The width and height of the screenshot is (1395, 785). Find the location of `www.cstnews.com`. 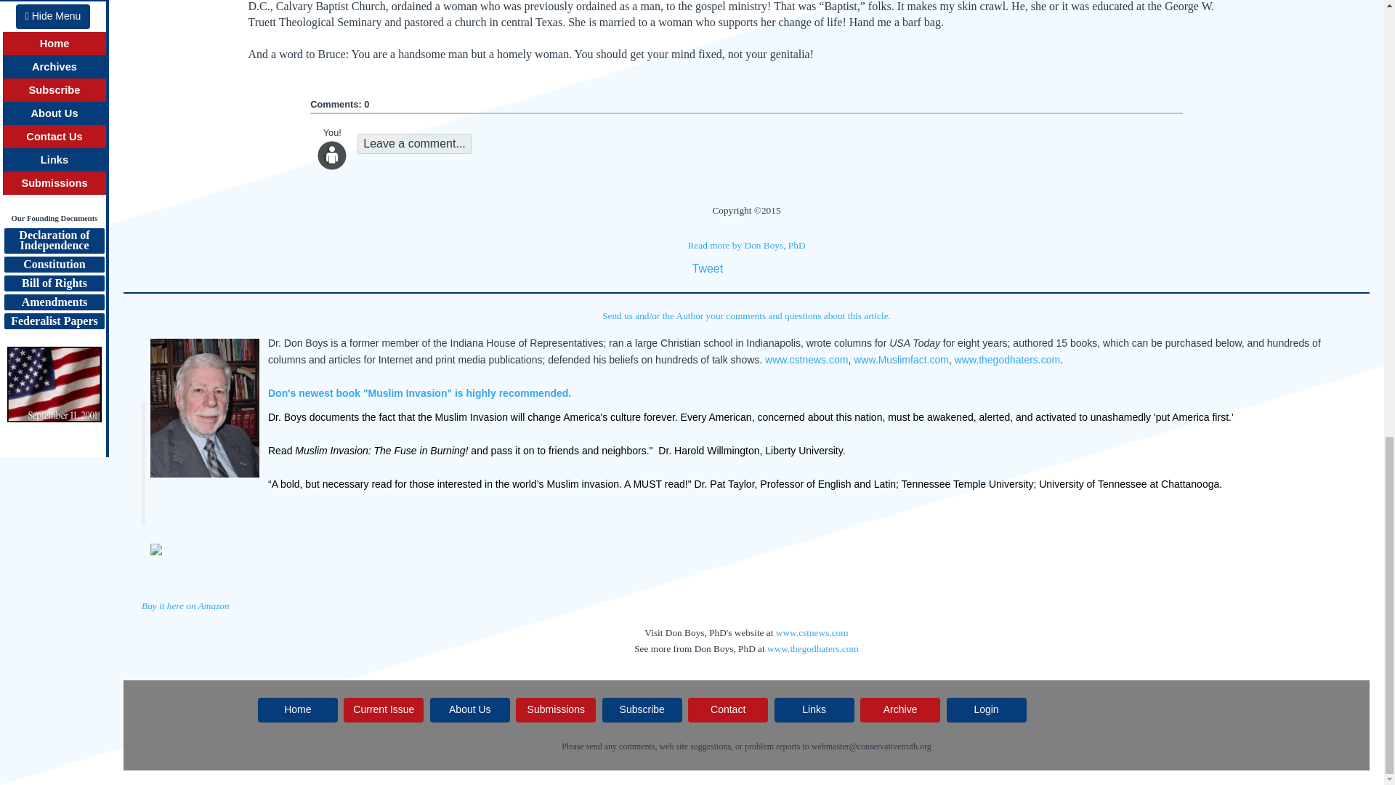

www.cstnews.com is located at coordinates (812, 632).